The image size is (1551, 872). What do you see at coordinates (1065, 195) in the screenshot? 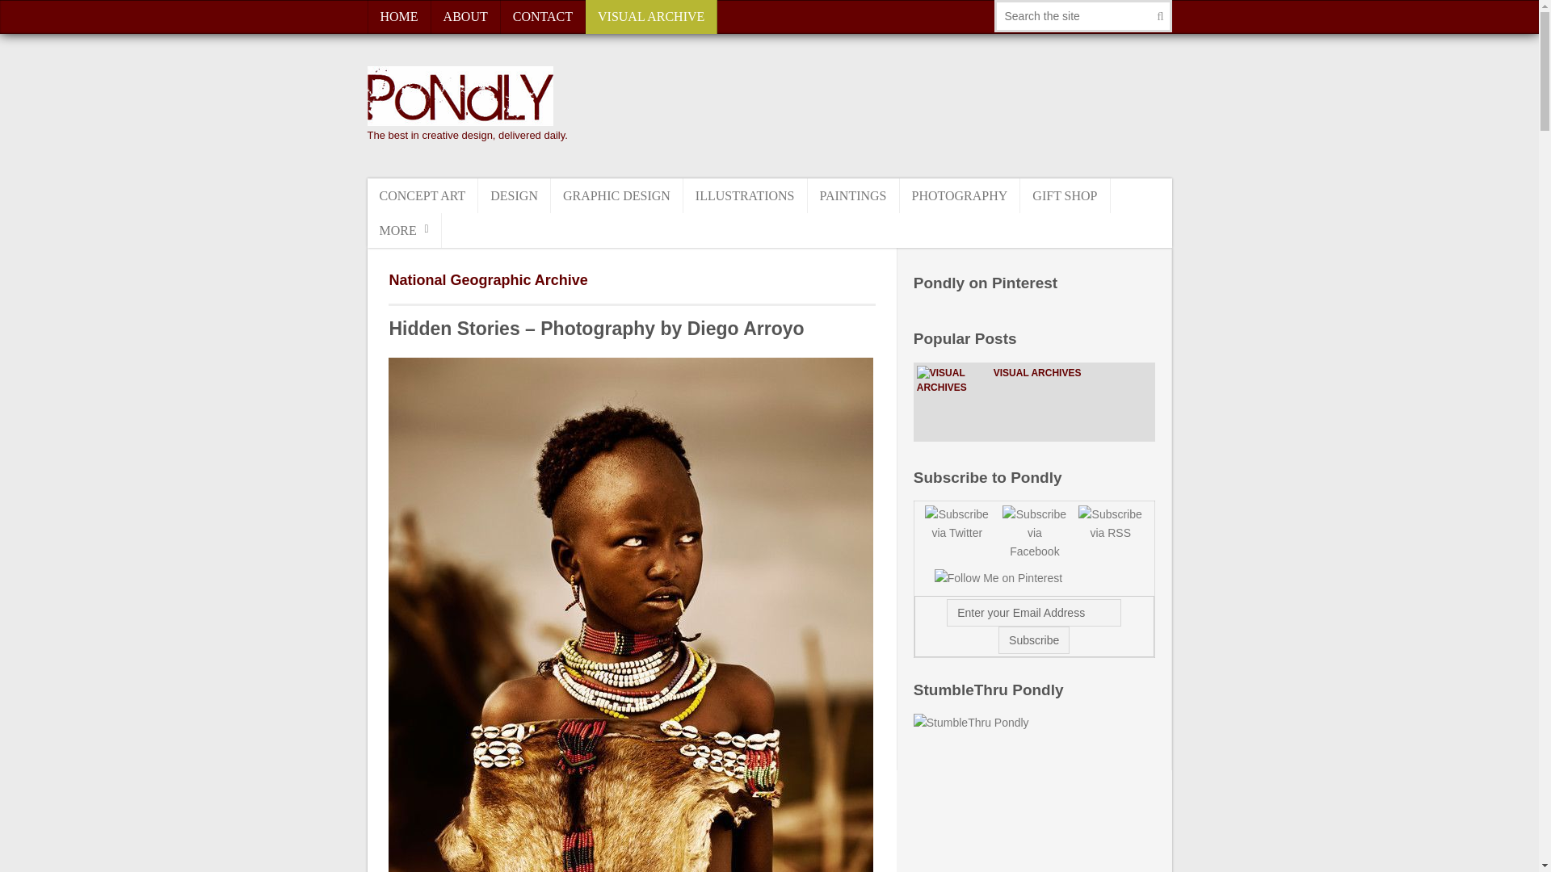
I see `GIFT SHOP` at bounding box center [1065, 195].